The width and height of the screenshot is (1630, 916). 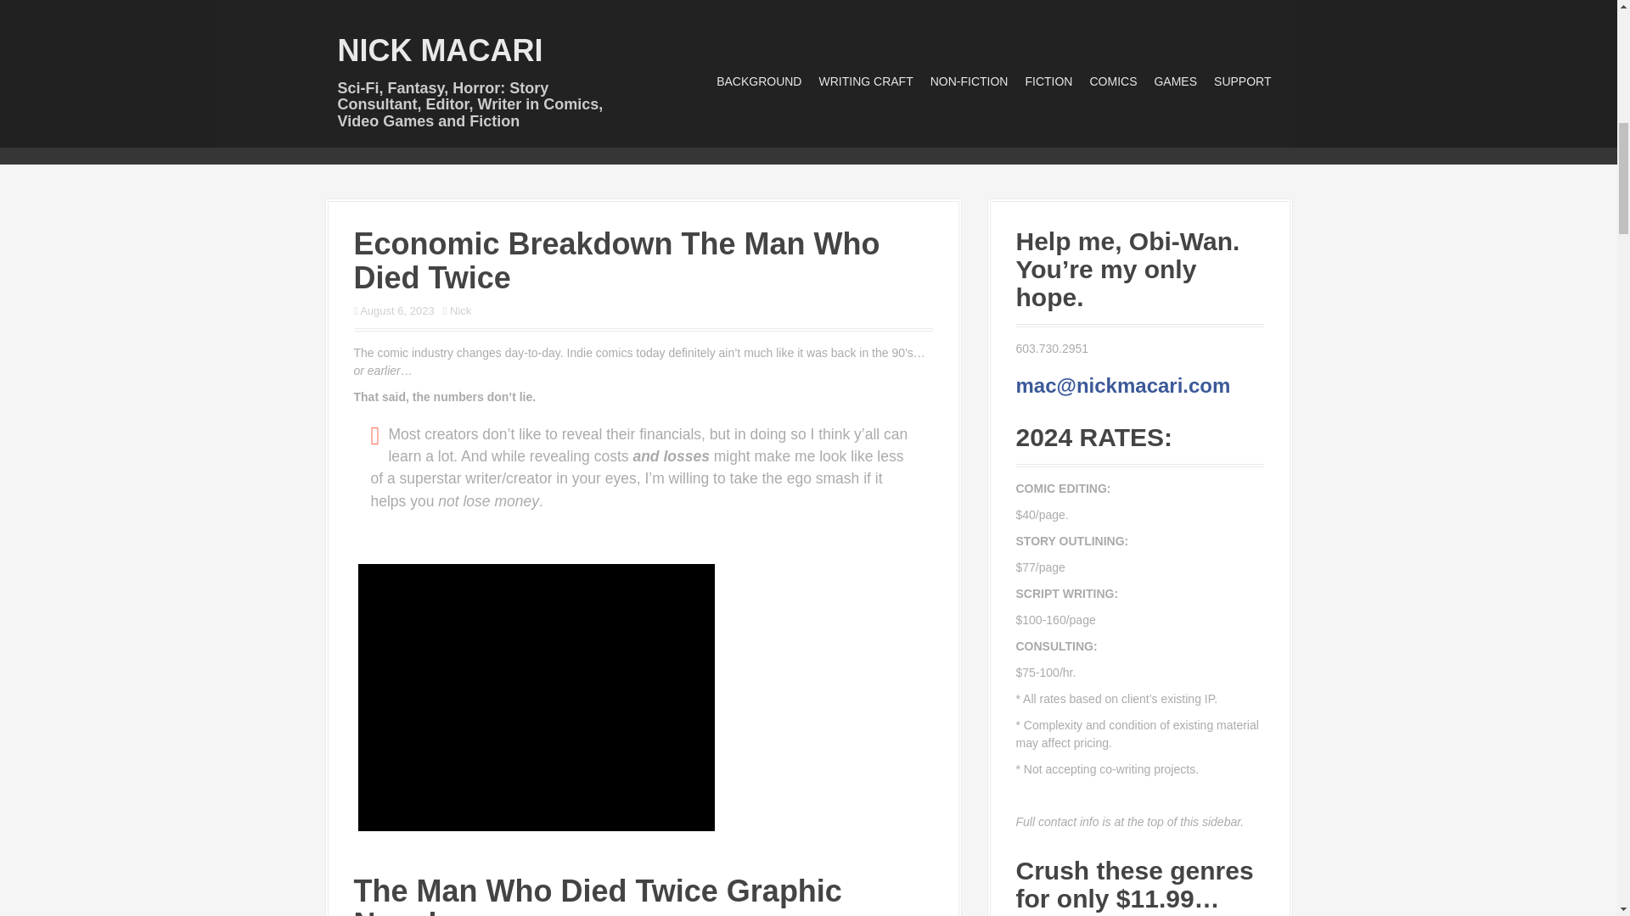 What do you see at coordinates (865, 81) in the screenshot?
I see `WRITING CRAFT` at bounding box center [865, 81].